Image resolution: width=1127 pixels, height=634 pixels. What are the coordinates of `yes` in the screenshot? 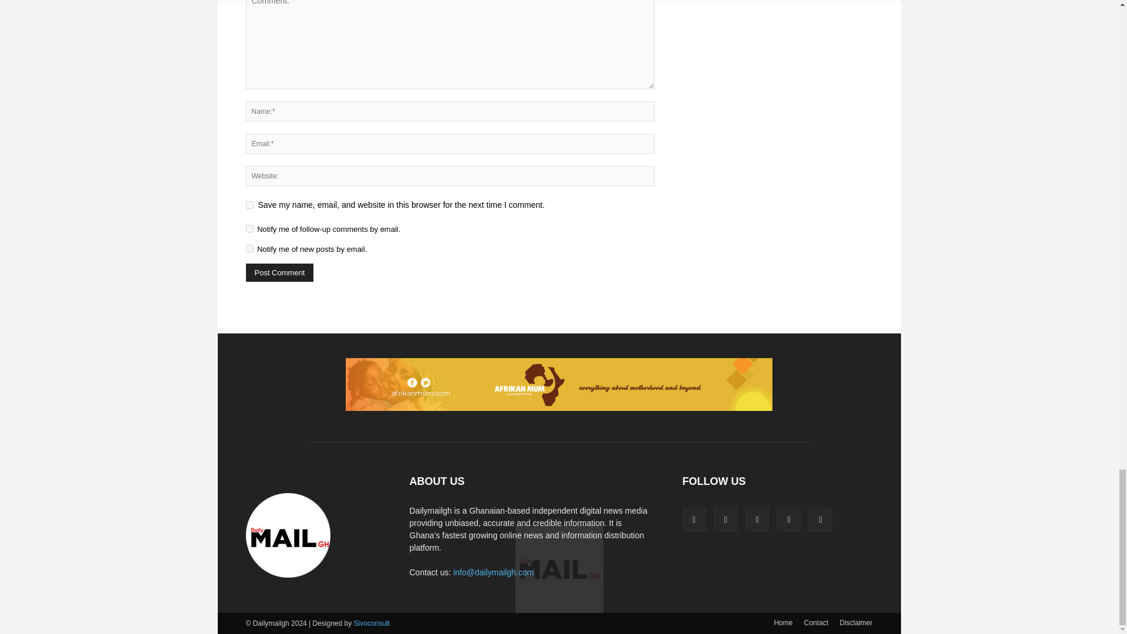 It's located at (249, 205).